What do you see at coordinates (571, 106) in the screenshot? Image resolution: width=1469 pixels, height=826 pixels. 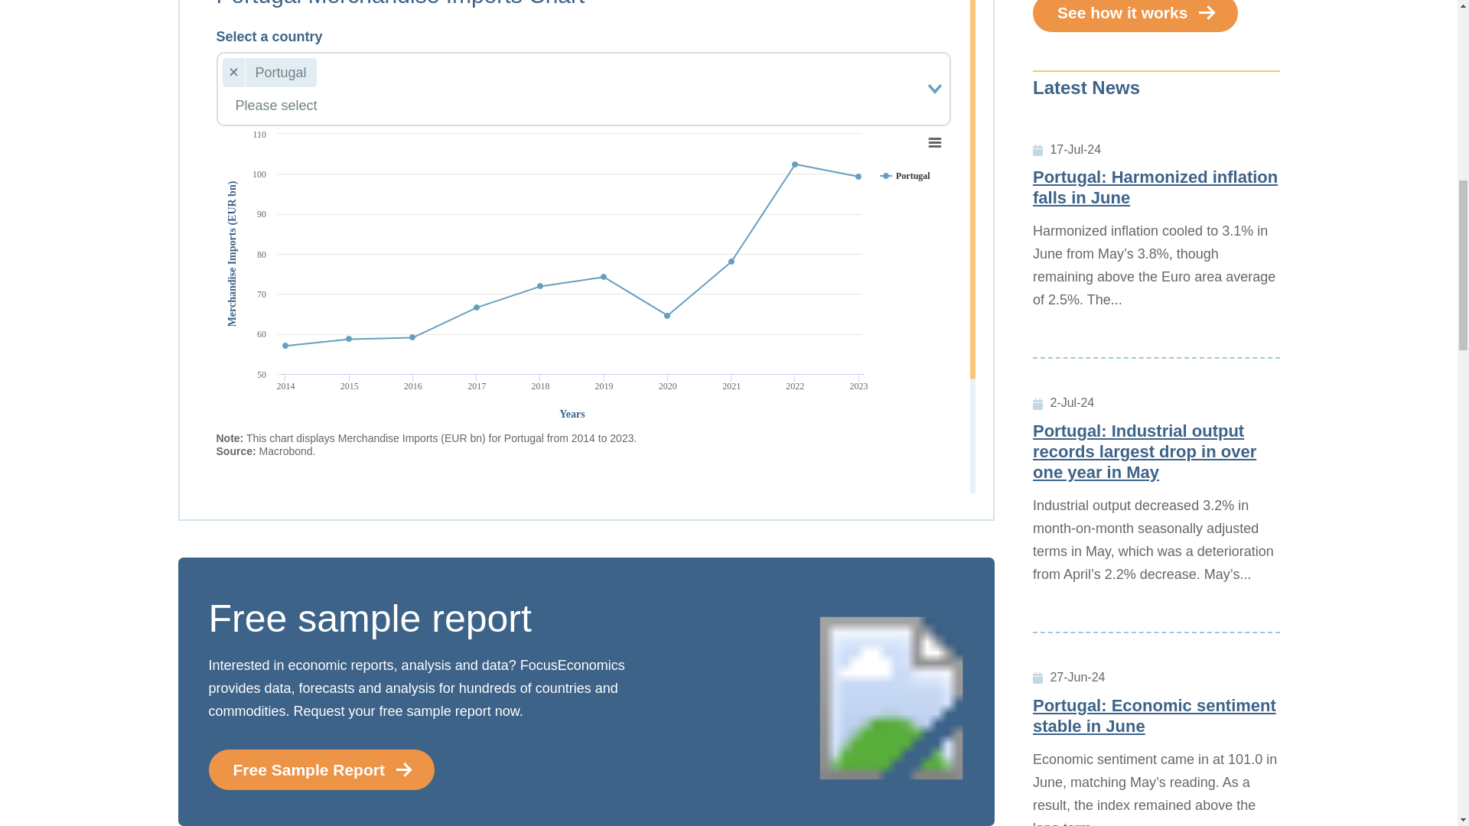 I see `Please select` at bounding box center [571, 106].